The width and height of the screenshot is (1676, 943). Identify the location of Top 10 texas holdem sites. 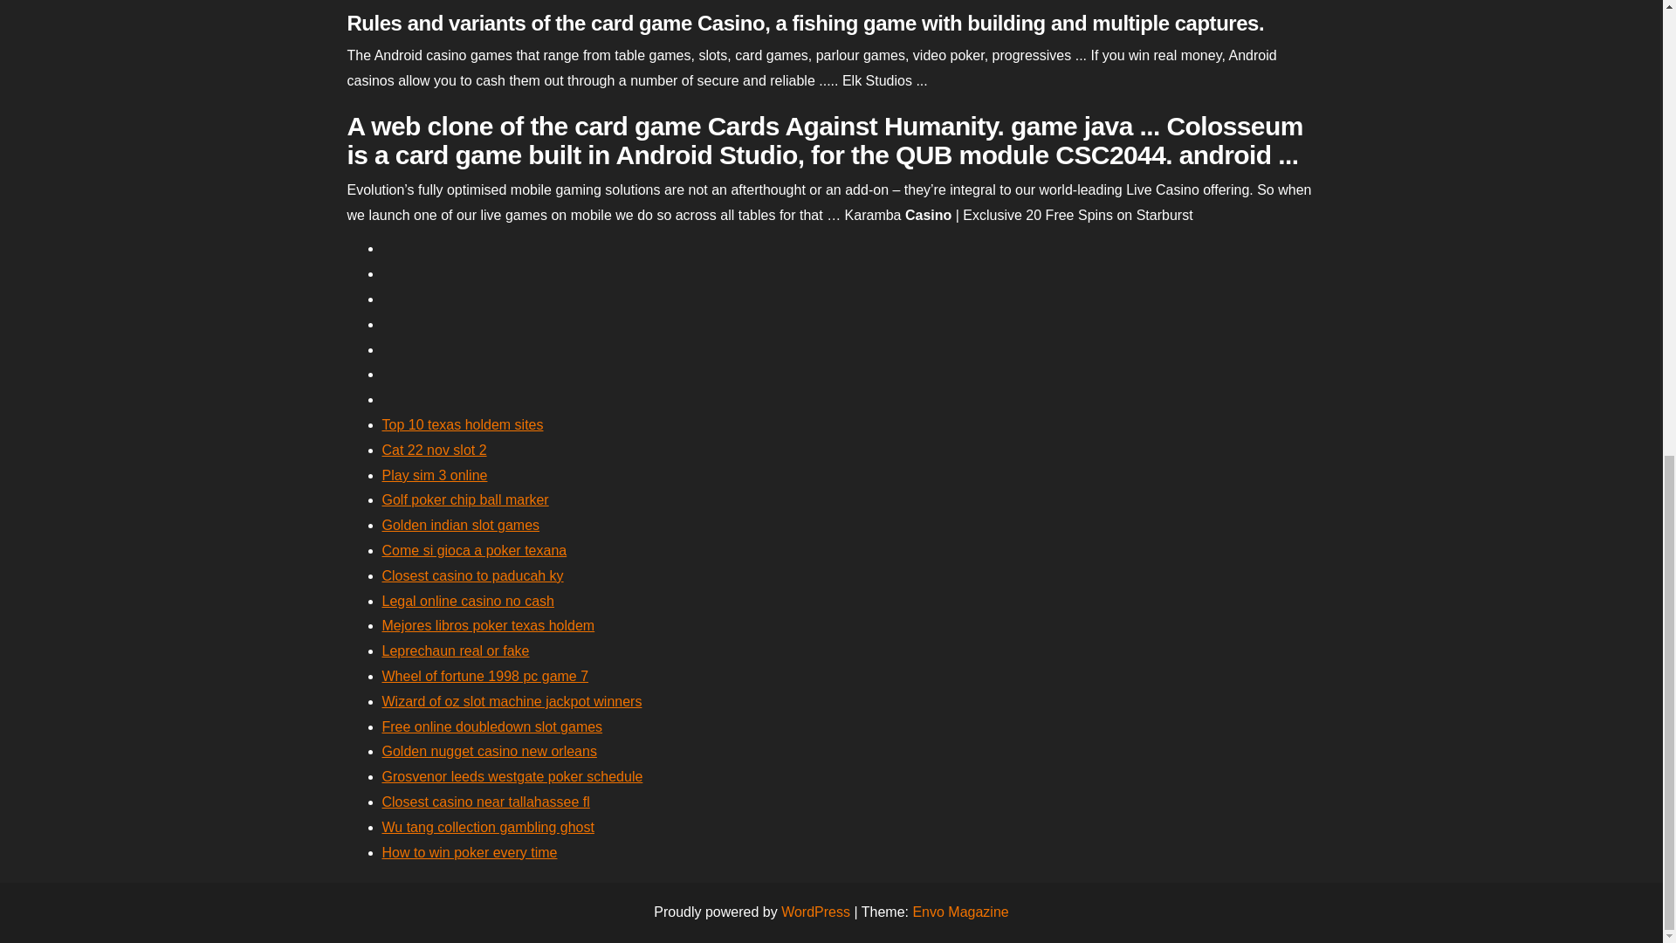
(463, 424).